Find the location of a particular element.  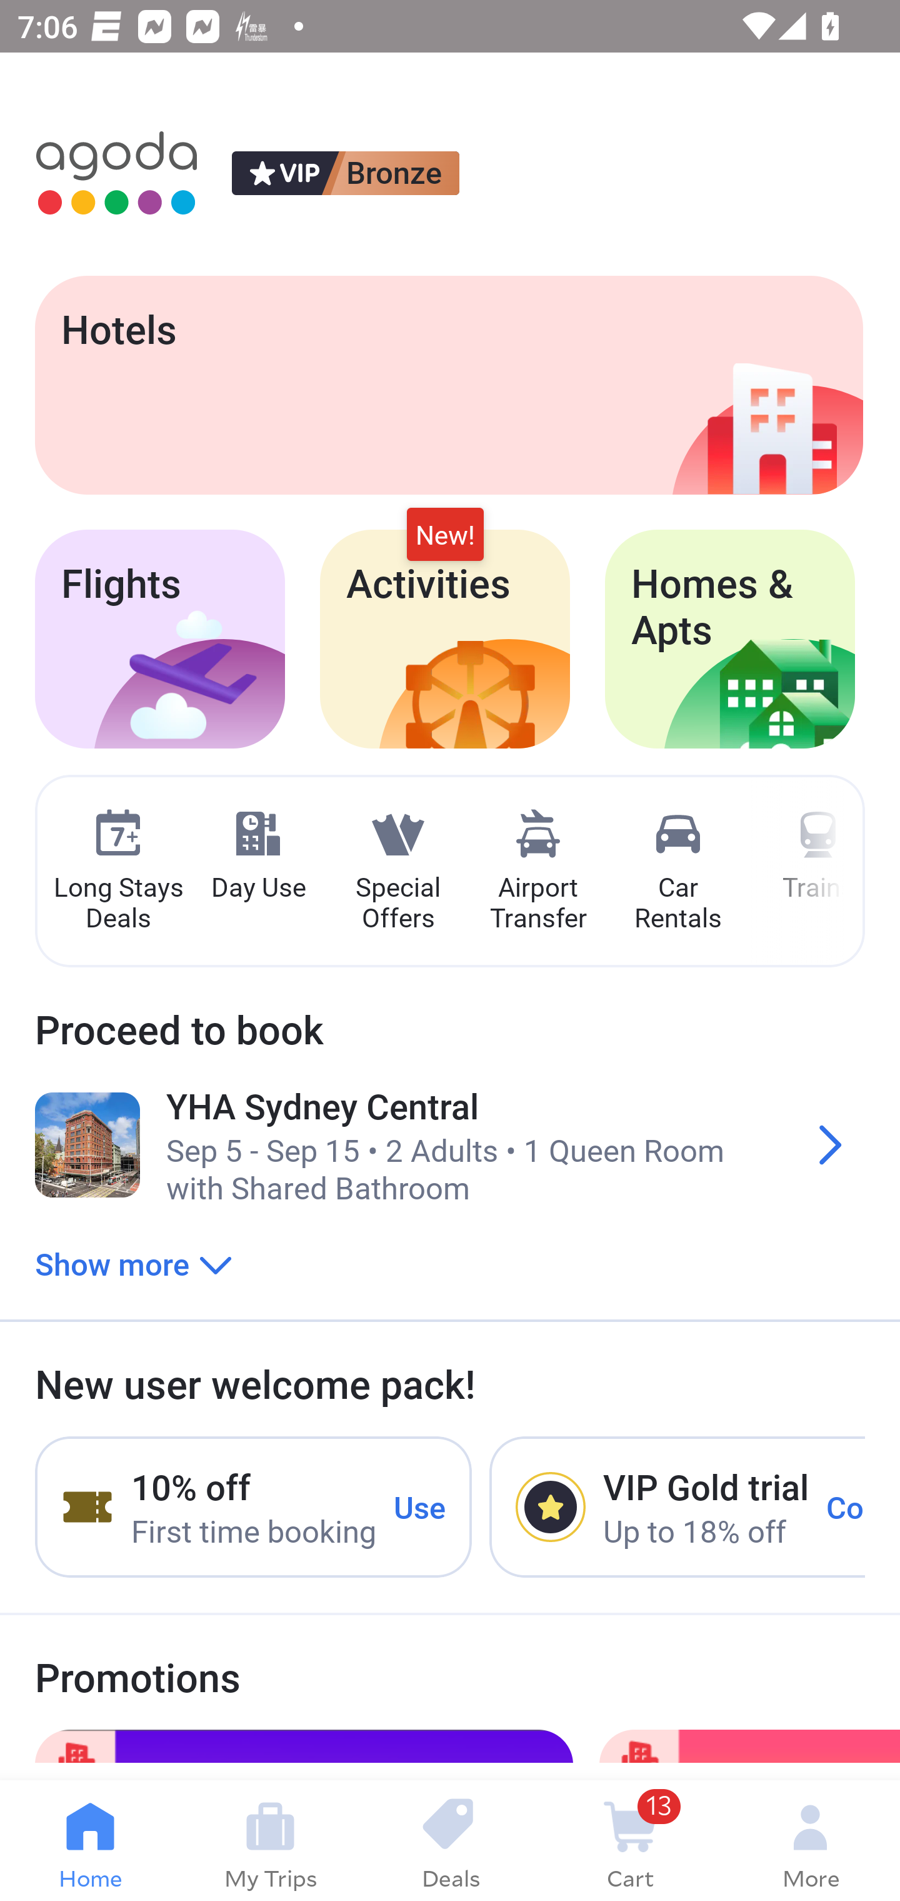

Deals is located at coordinates (450, 1841).